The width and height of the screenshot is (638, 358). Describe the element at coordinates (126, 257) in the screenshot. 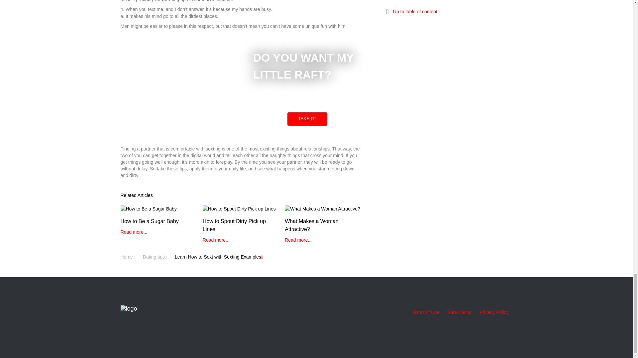

I see `Home` at that location.